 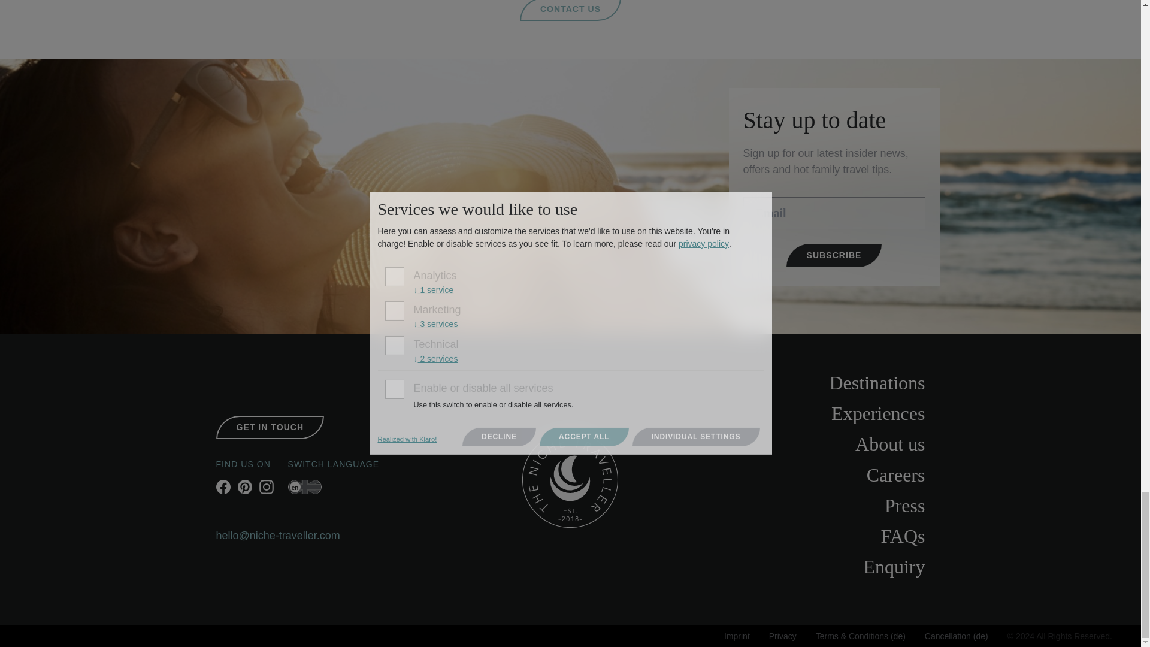 What do you see at coordinates (807, 567) in the screenshot?
I see `Enquiry` at bounding box center [807, 567].